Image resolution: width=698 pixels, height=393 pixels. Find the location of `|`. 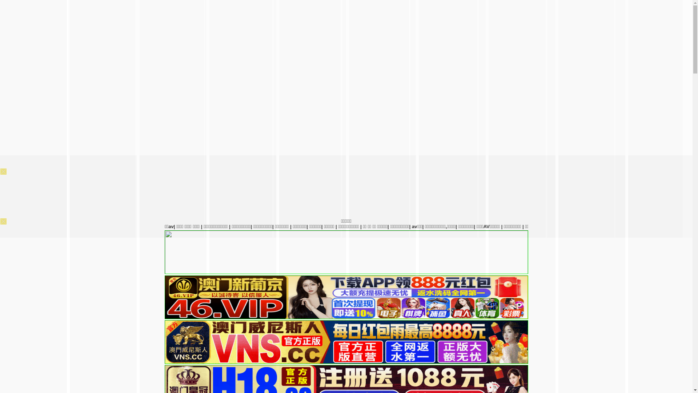

| is located at coordinates (387, 226).